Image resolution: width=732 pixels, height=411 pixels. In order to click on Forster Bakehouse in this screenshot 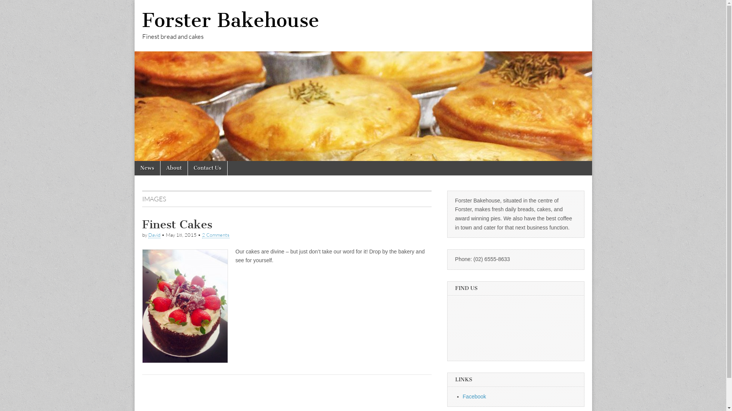, I will do `click(363, 81)`.